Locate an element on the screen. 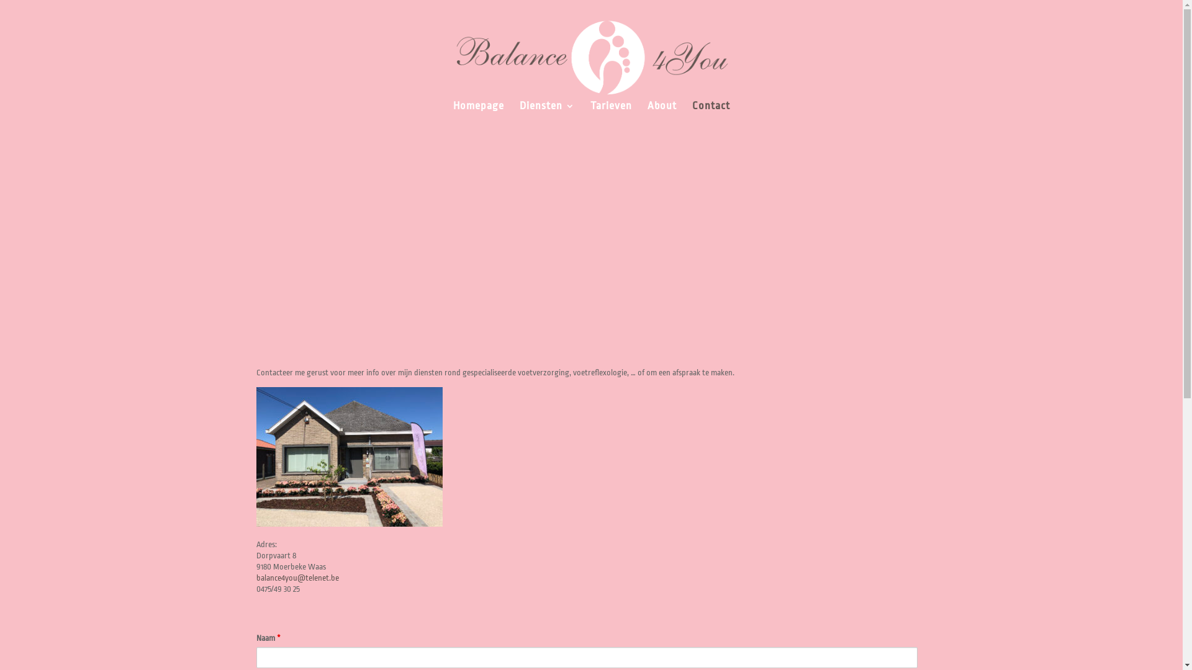  About is located at coordinates (662, 115).